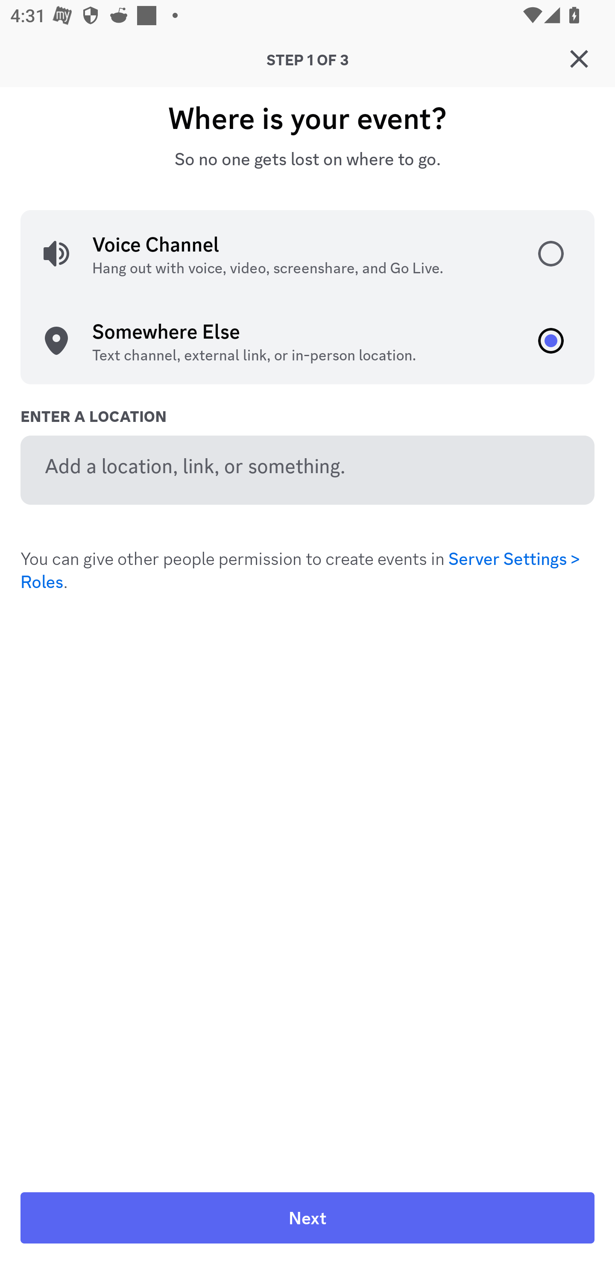 The height and width of the screenshot is (1264, 615). What do you see at coordinates (307, 470) in the screenshot?
I see `Add a location, link, or something.` at bounding box center [307, 470].